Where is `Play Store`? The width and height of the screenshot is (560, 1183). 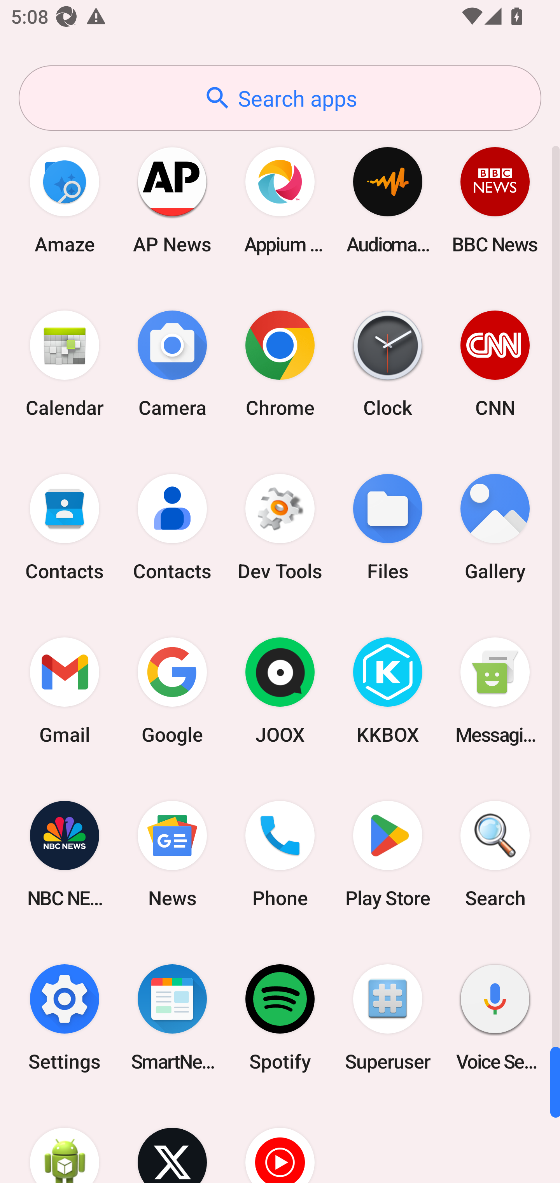
Play Store is located at coordinates (387, 854).